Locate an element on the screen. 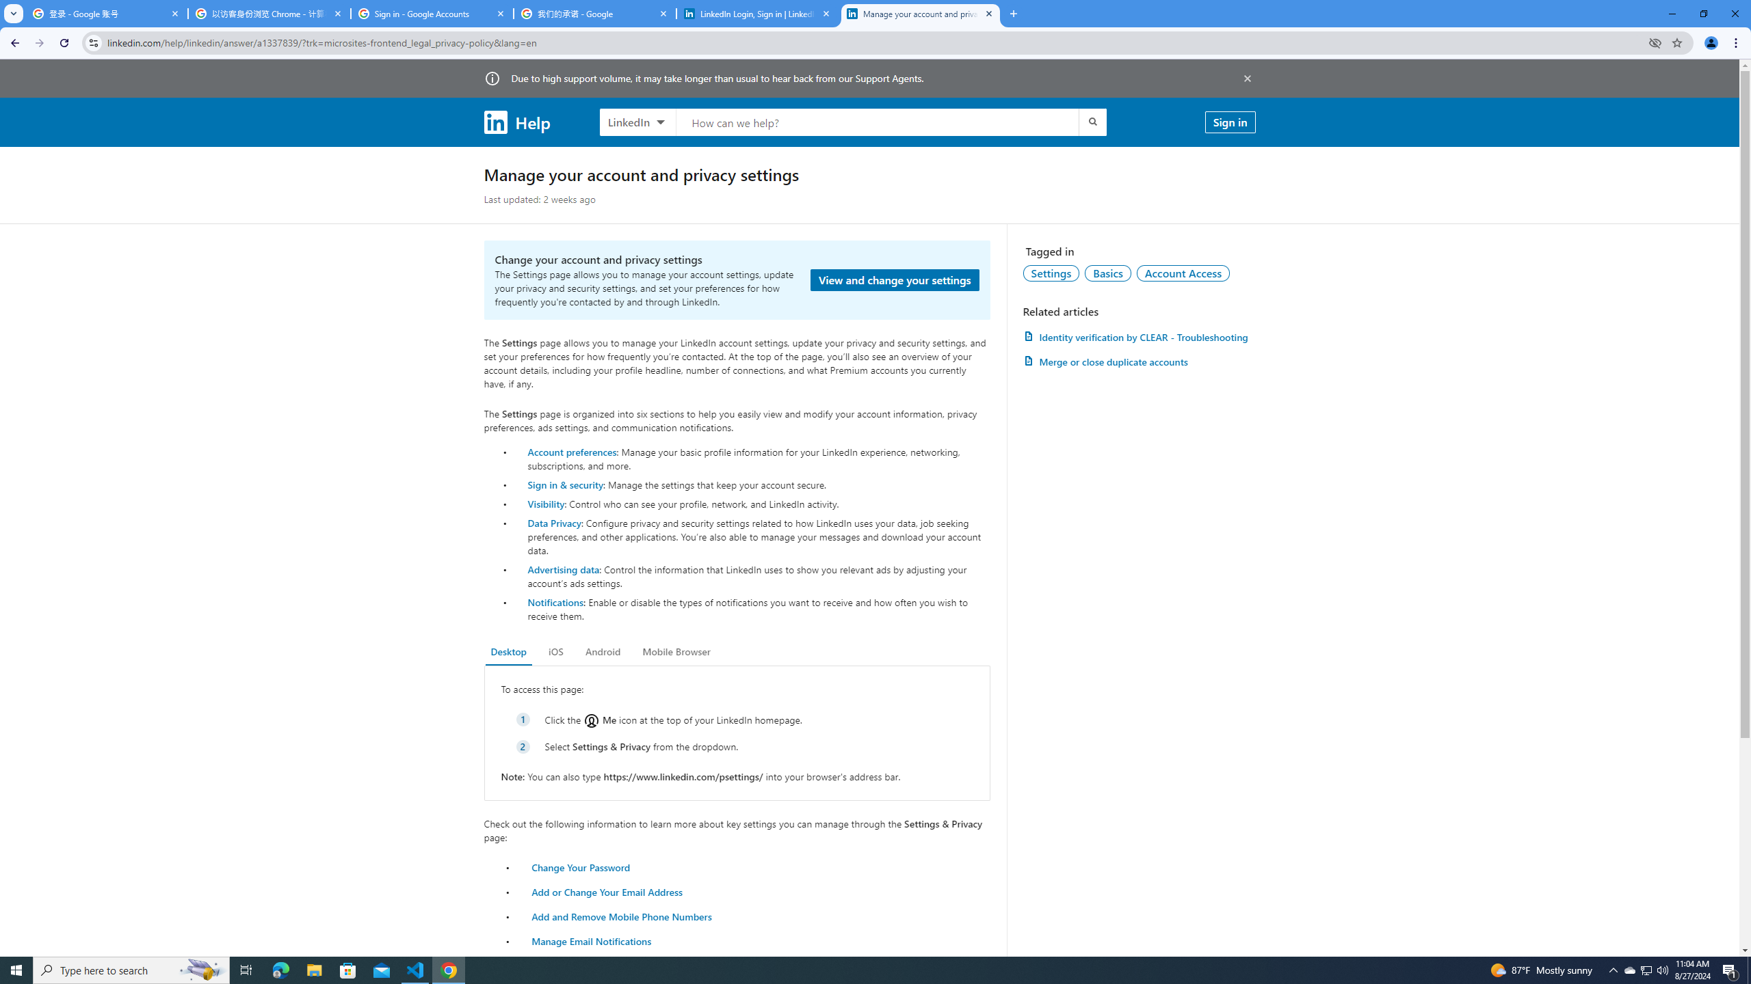  Change Your Password is located at coordinates (581, 866).